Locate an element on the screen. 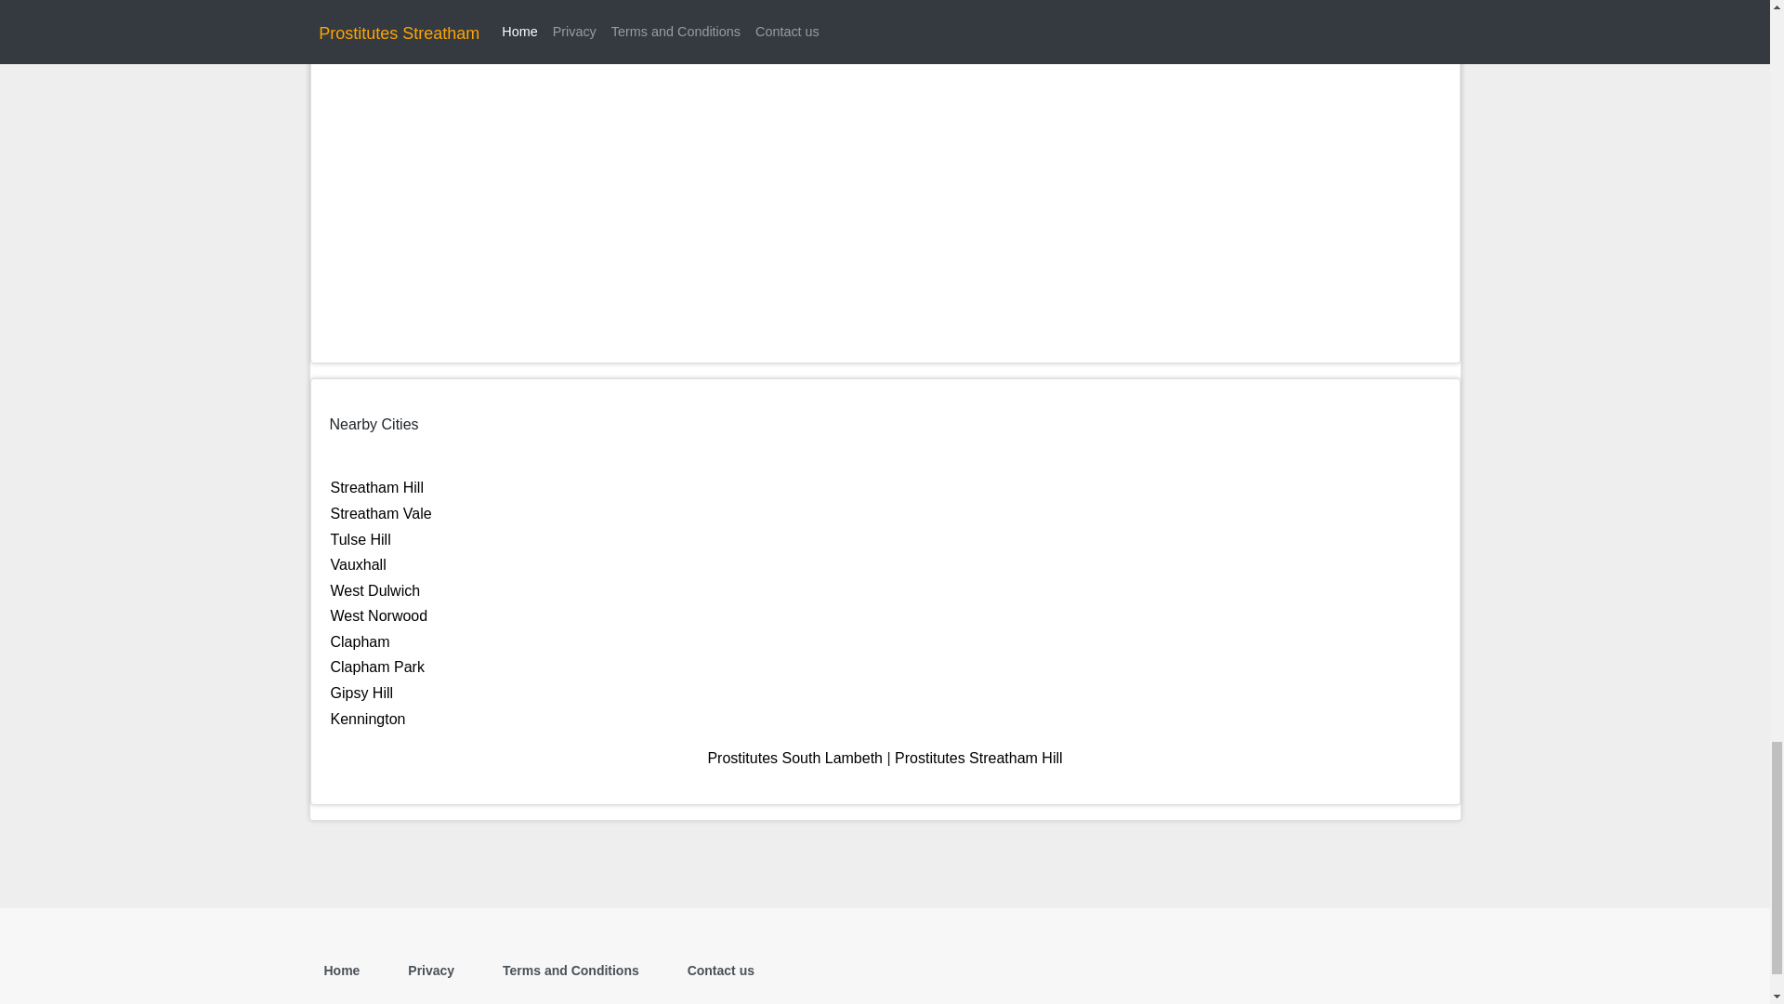  Prostitutes Streatham Hill is located at coordinates (979, 758).